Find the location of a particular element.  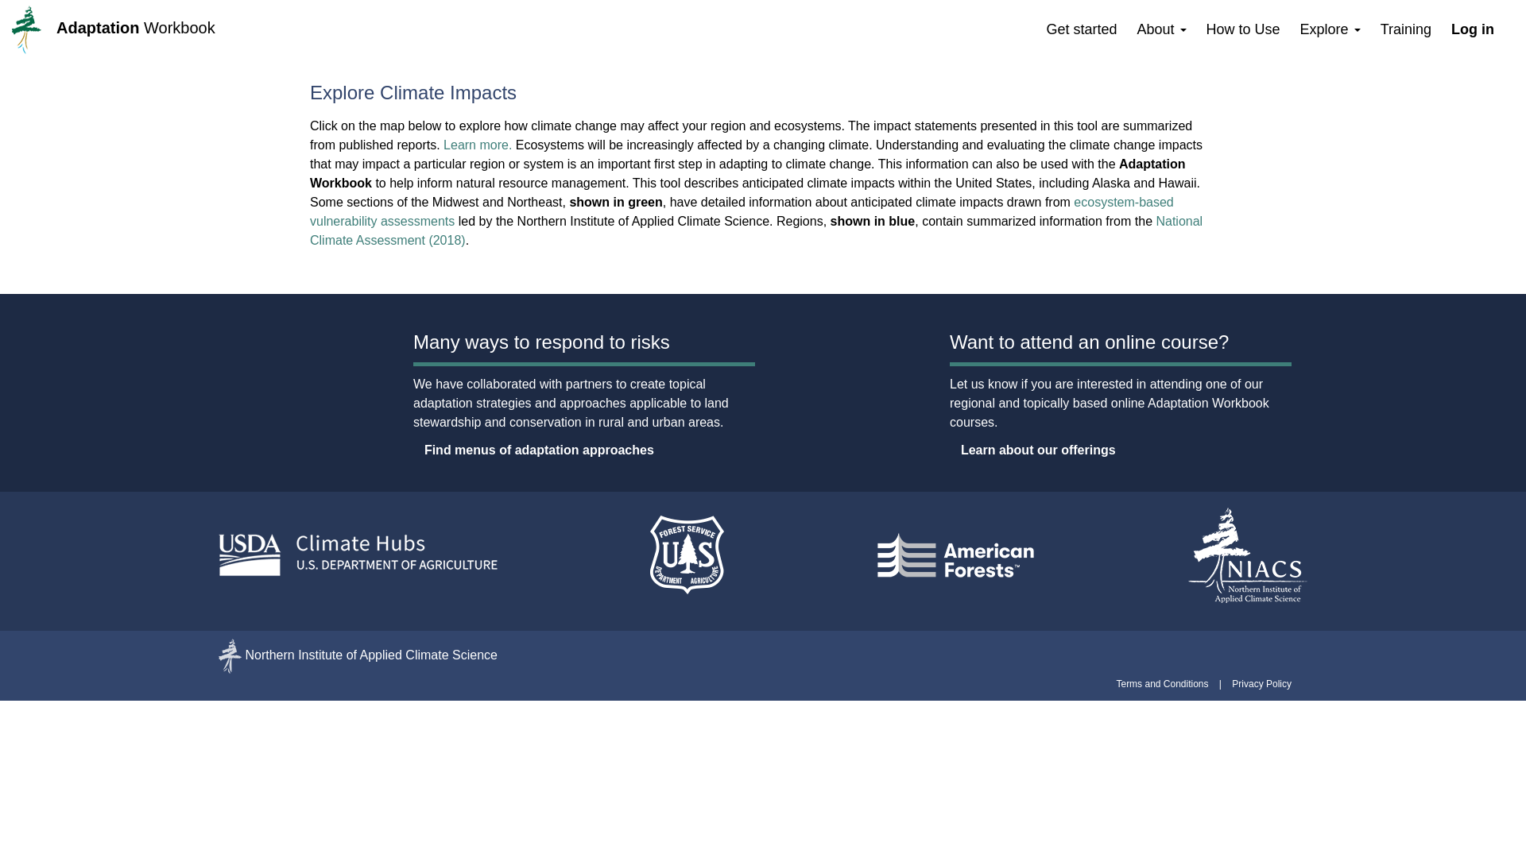

About the Adaptation Workbook is located at coordinates (1160, 29).